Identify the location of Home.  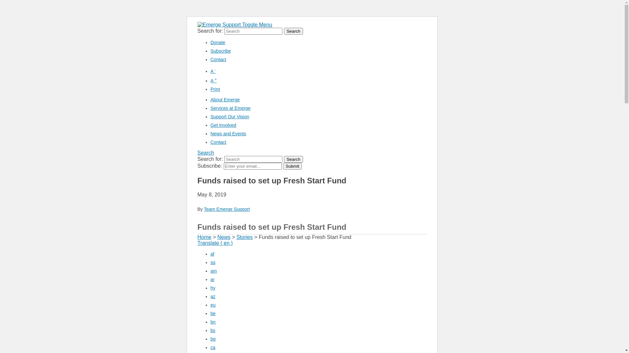
(204, 237).